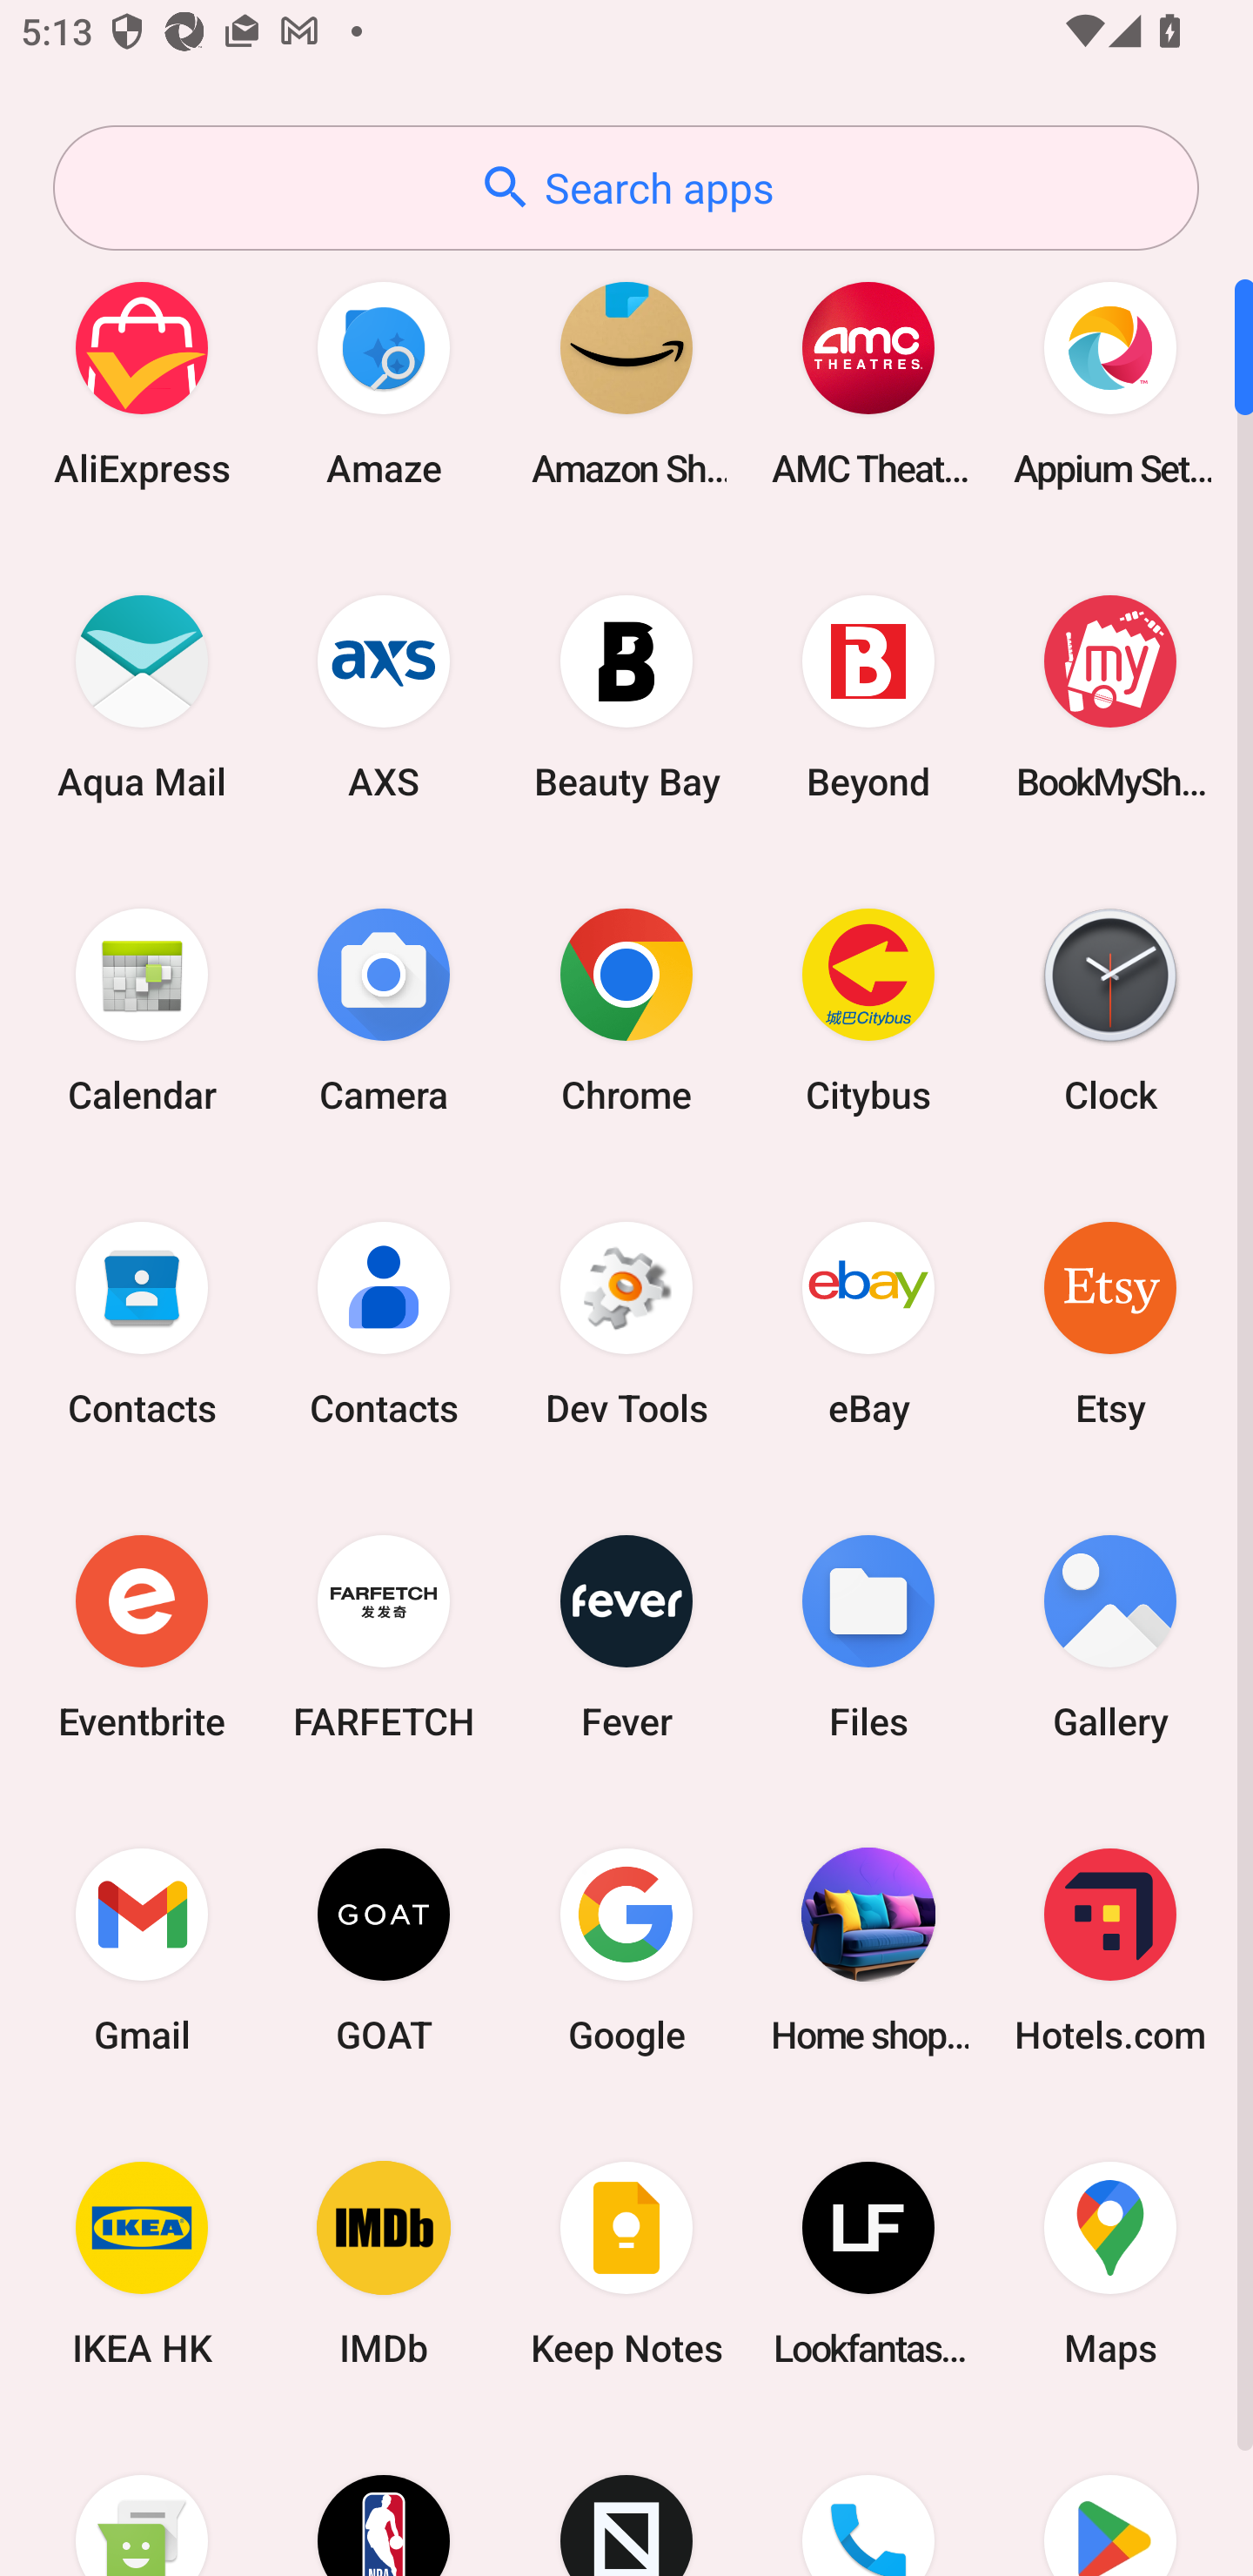  What do you see at coordinates (626, 2499) in the screenshot?
I see `Novelship` at bounding box center [626, 2499].